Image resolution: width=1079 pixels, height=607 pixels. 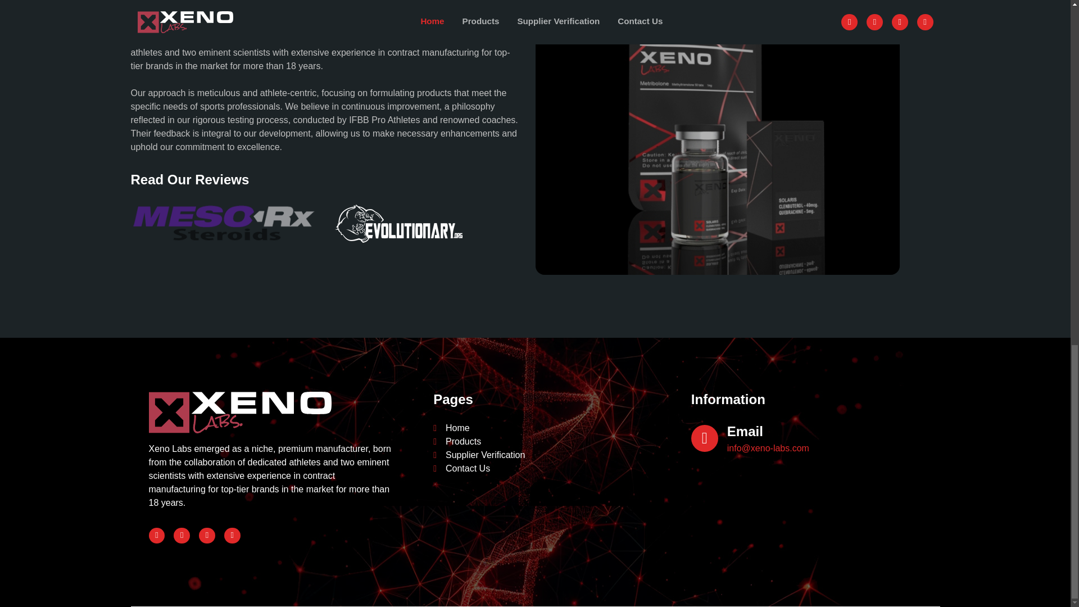 I want to click on Supplier Verification, so click(x=484, y=455).